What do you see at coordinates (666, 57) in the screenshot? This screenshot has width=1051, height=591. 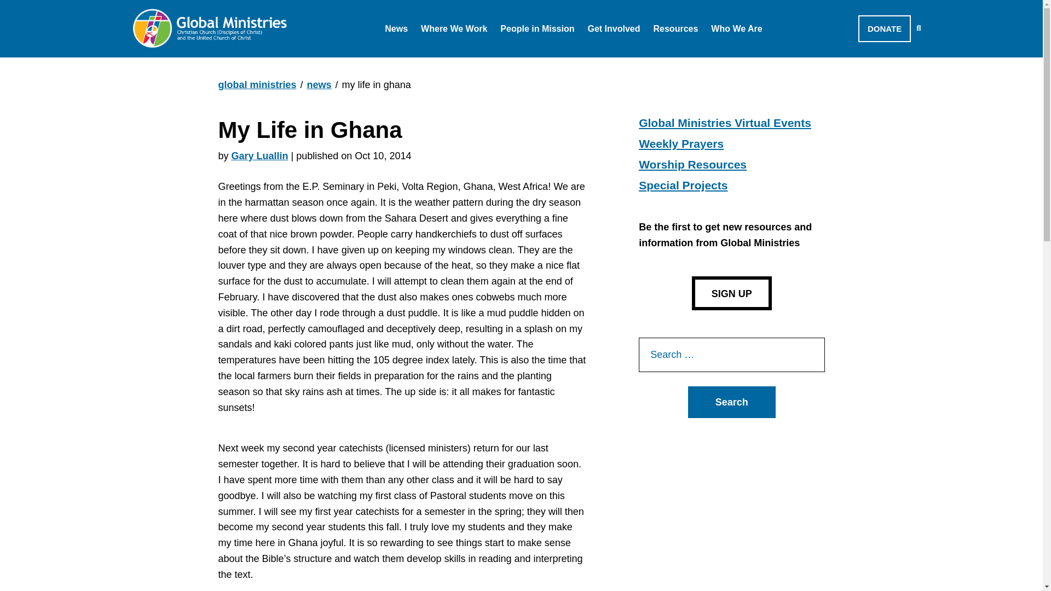 I see `Child and Elder Sponsorship` at bounding box center [666, 57].